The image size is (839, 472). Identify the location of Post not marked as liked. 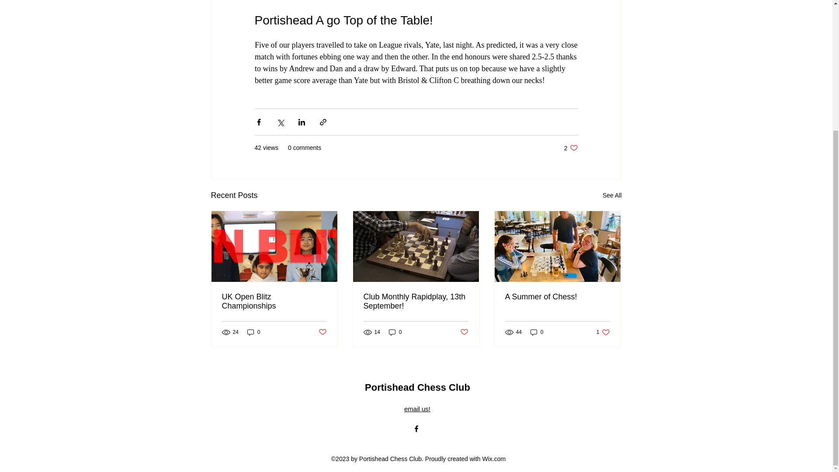
(603, 332).